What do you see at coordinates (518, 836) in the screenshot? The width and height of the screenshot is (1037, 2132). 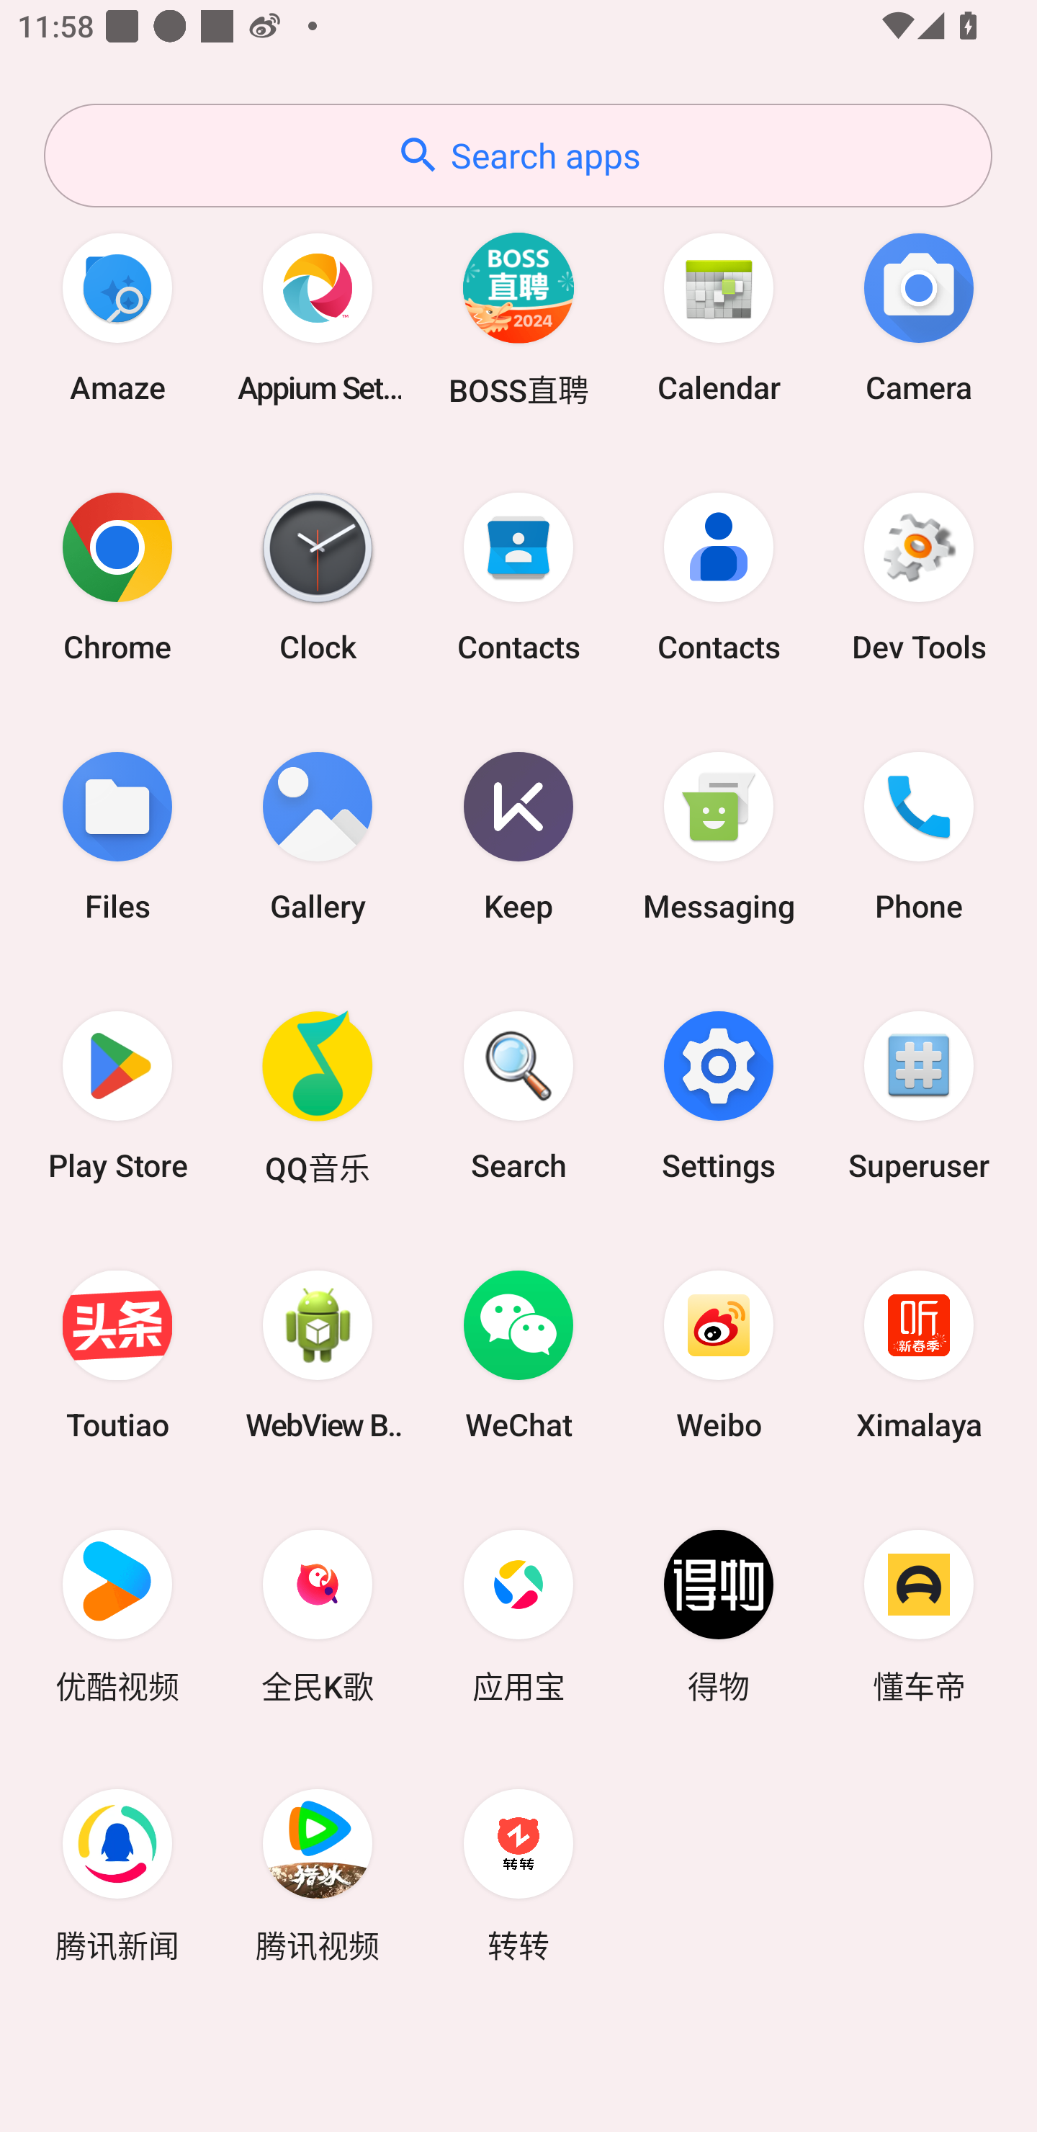 I see `Keep` at bounding box center [518, 836].